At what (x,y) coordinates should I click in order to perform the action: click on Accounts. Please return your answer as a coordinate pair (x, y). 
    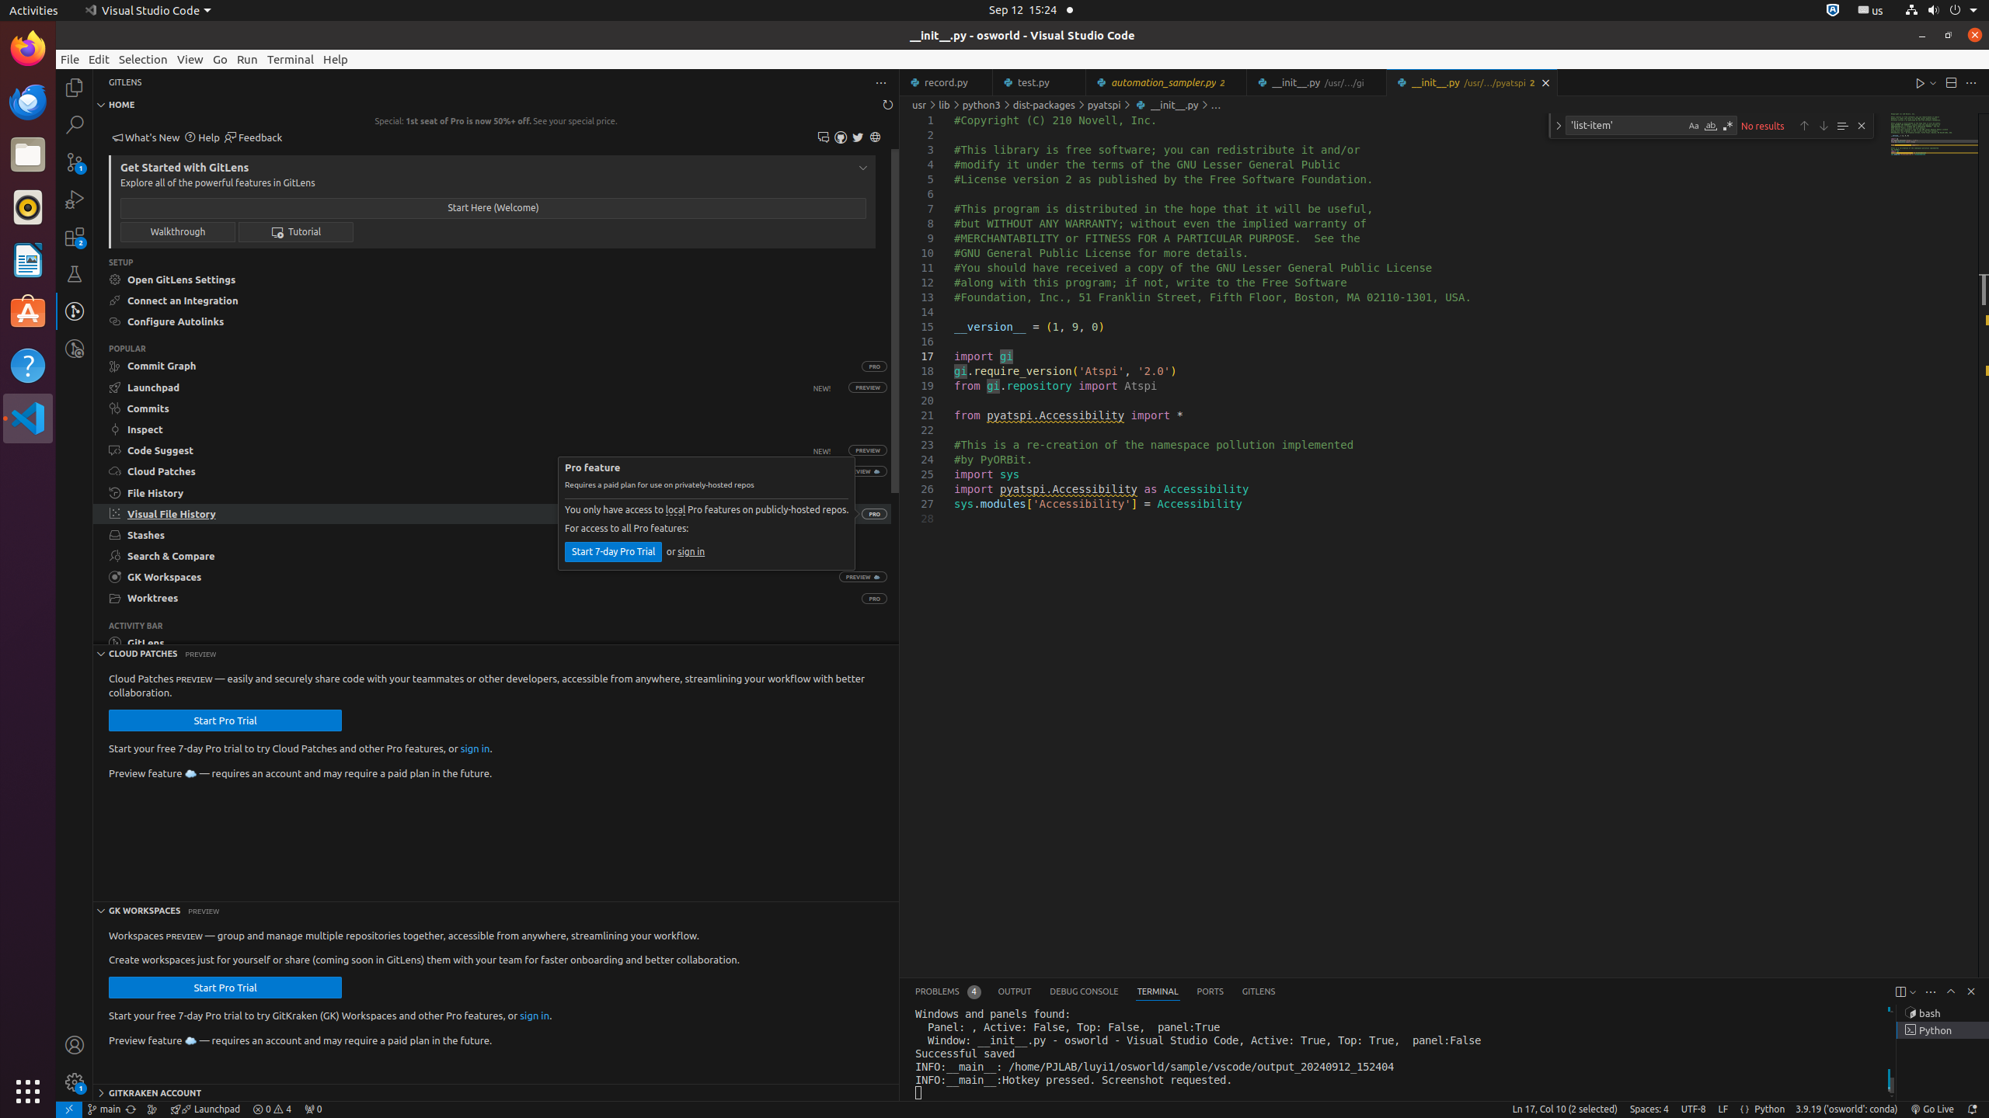
    Looking at the image, I should click on (75, 1045).